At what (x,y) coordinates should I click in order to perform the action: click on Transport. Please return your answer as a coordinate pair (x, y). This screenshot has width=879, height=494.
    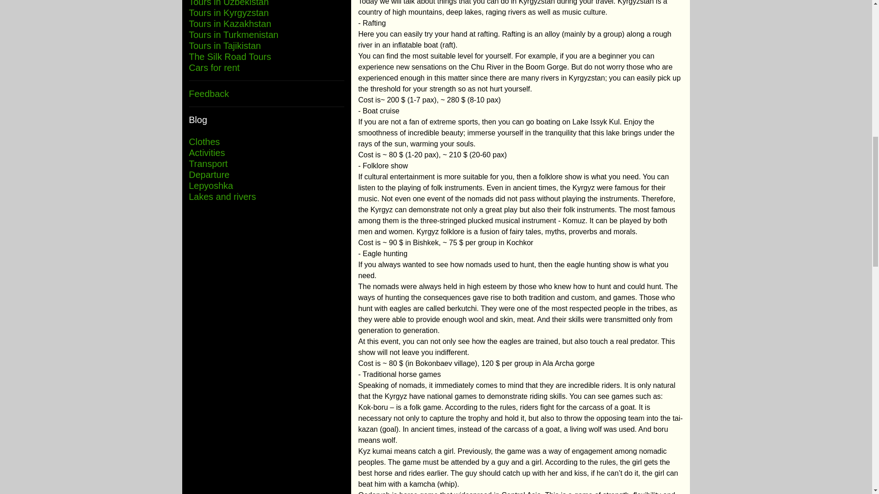
    Looking at the image, I should click on (208, 164).